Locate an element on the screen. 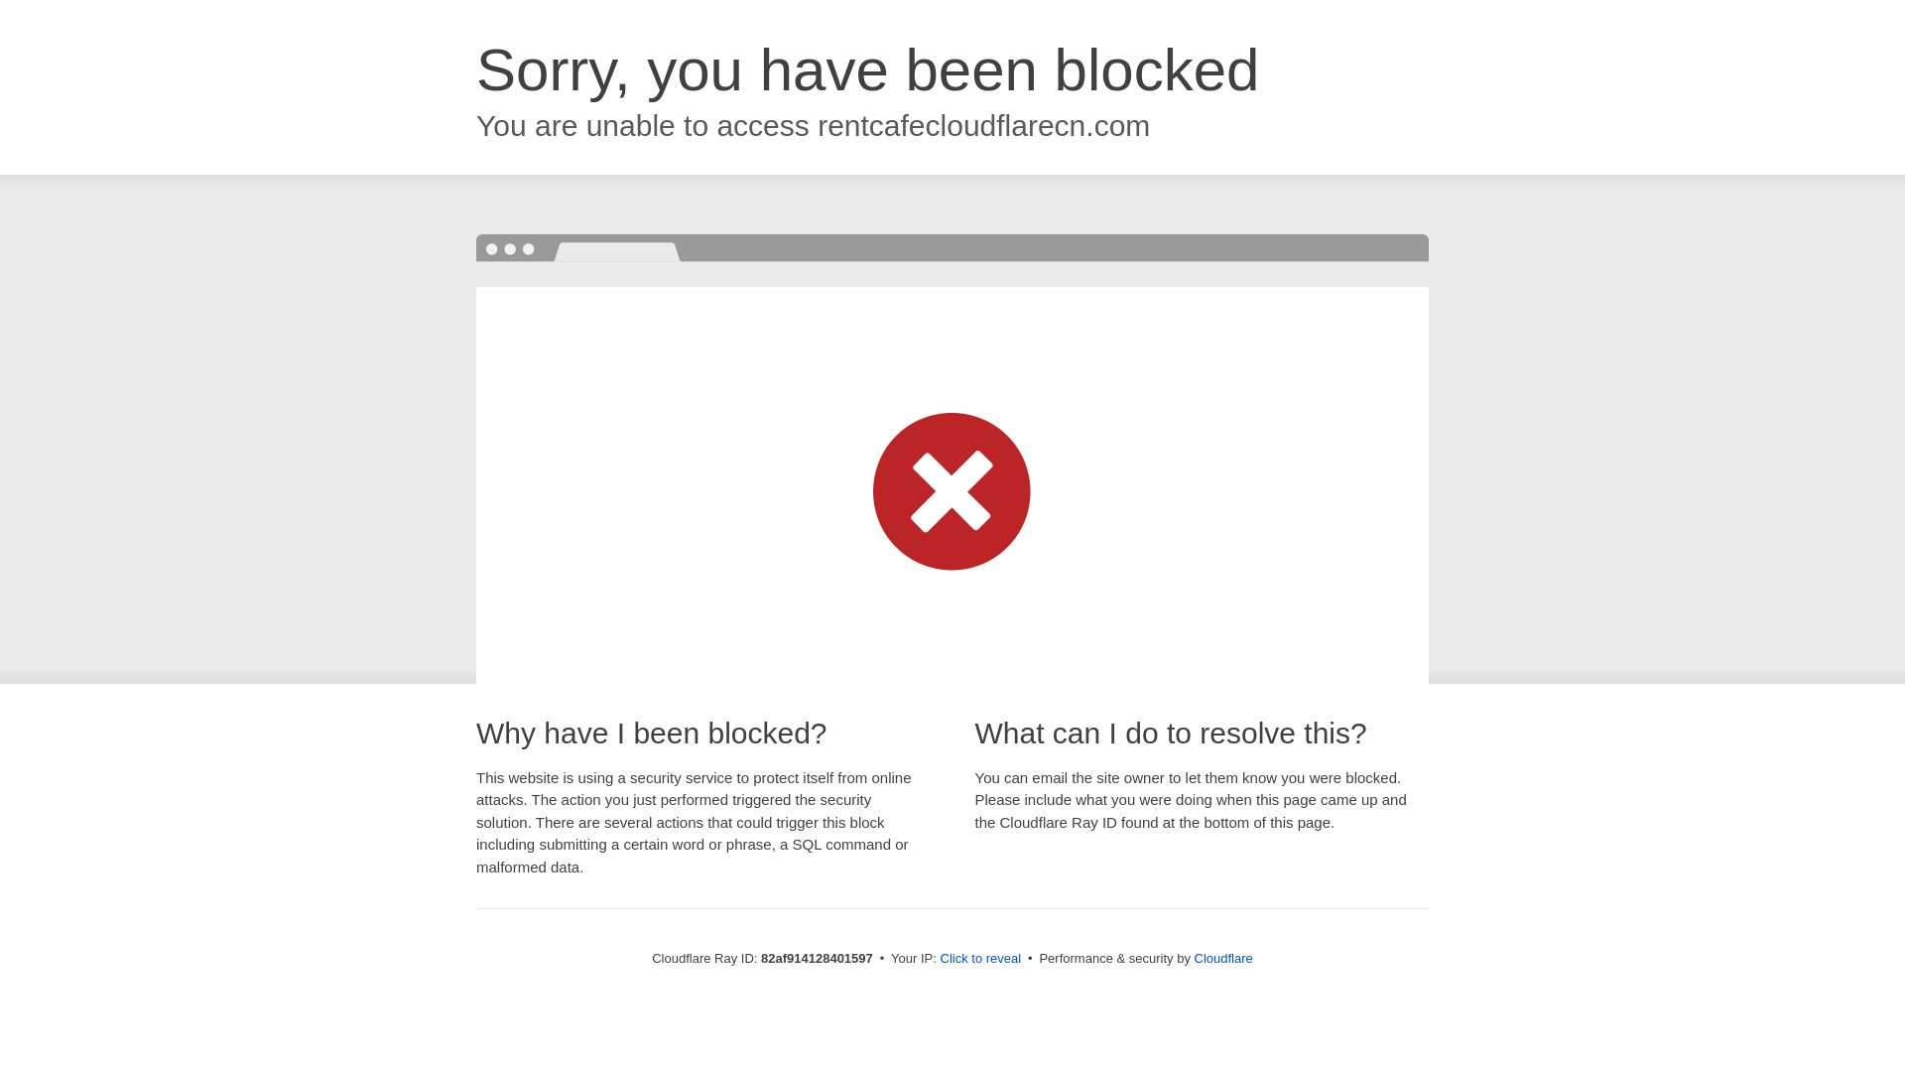  Cloudflare is located at coordinates (1224, 959).